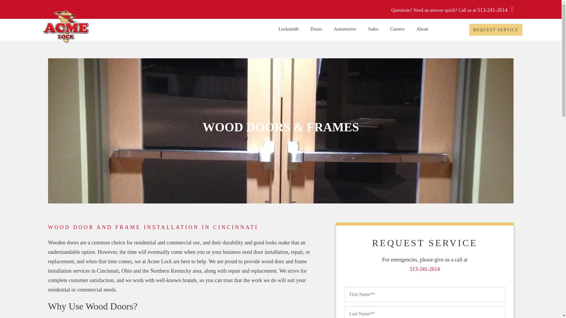  Describe the element at coordinates (288, 29) in the screenshot. I see `Locksmith` at that location.